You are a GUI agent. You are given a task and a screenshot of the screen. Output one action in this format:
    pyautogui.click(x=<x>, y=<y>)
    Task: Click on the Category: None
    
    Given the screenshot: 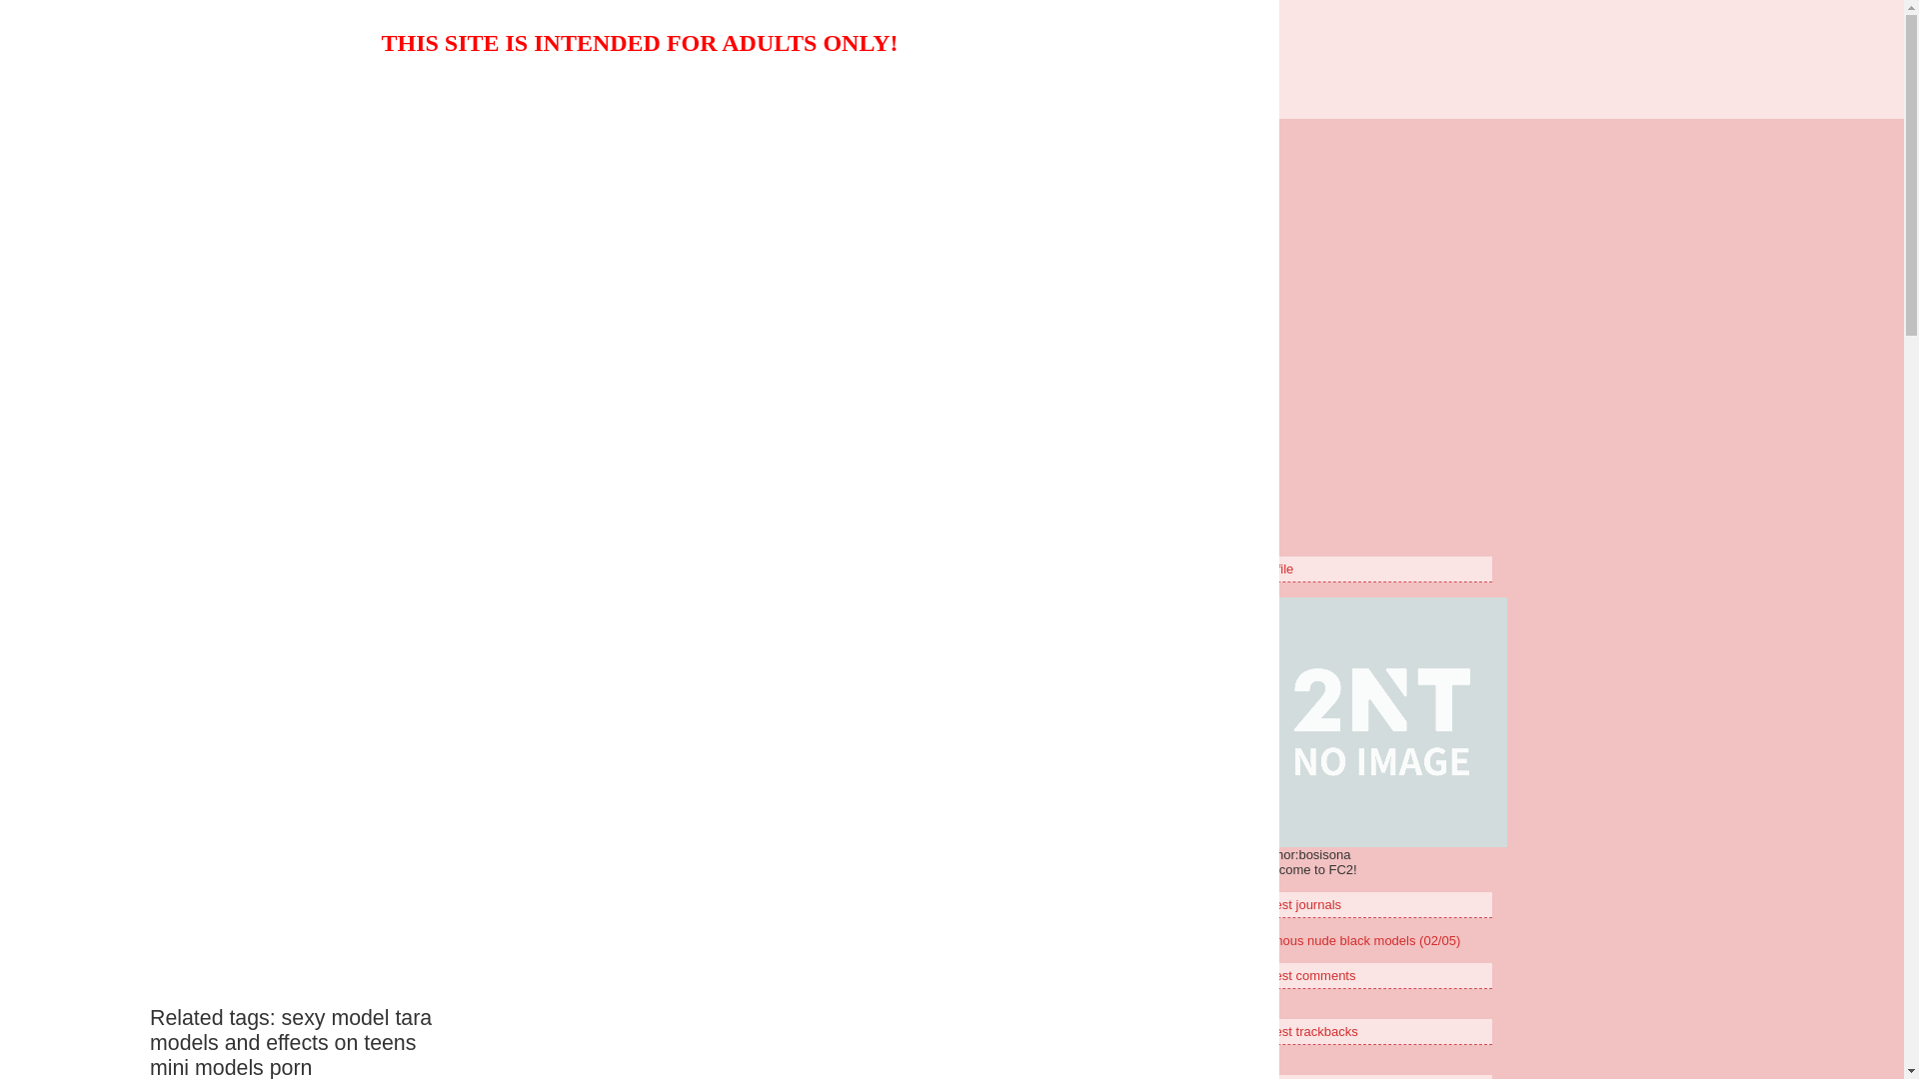 What is the action you would take?
    pyautogui.click(x=886, y=256)
    